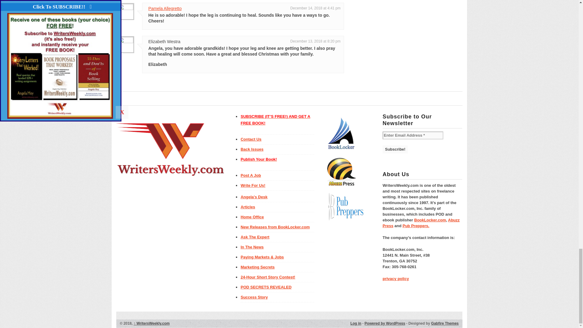 This screenshot has height=328, width=583. I want to click on Subscribe!, so click(395, 149).